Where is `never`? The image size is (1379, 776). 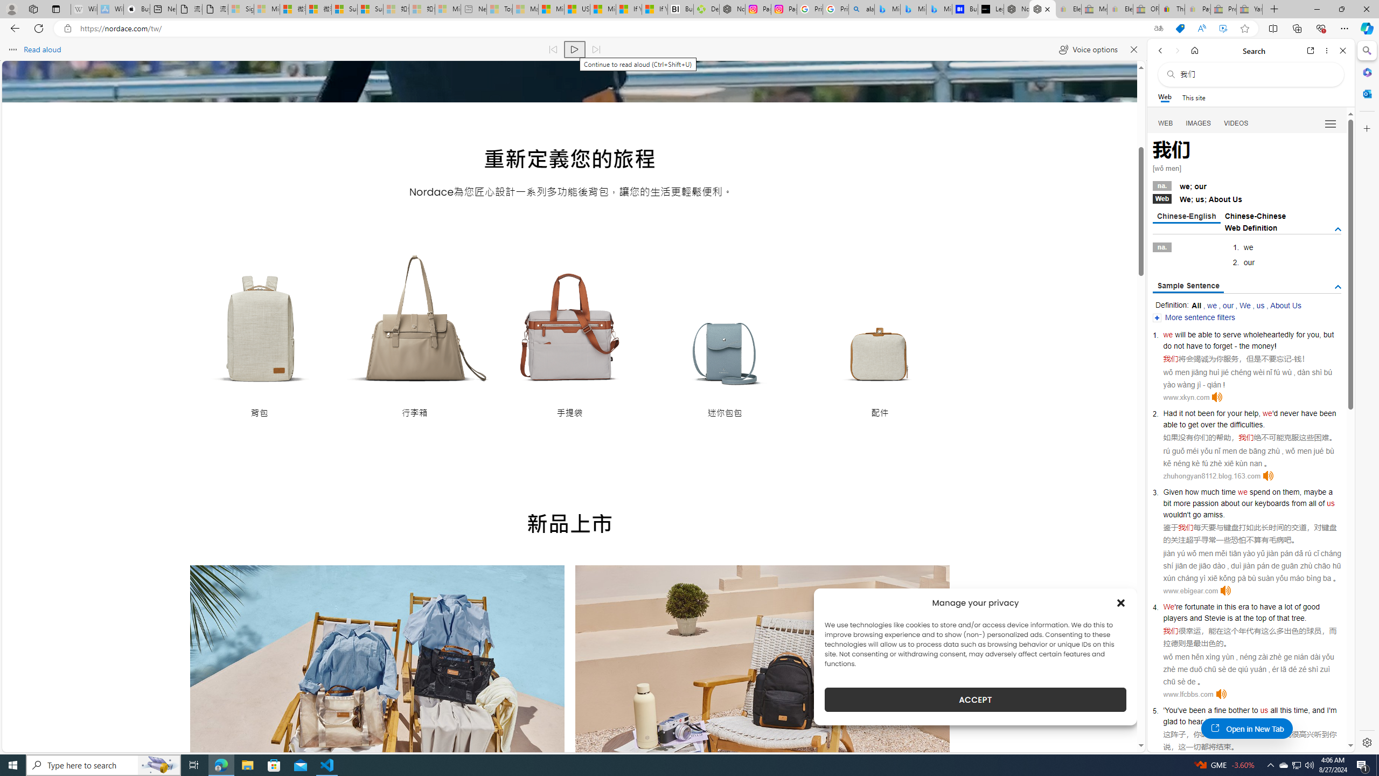 never is located at coordinates (1289, 413).